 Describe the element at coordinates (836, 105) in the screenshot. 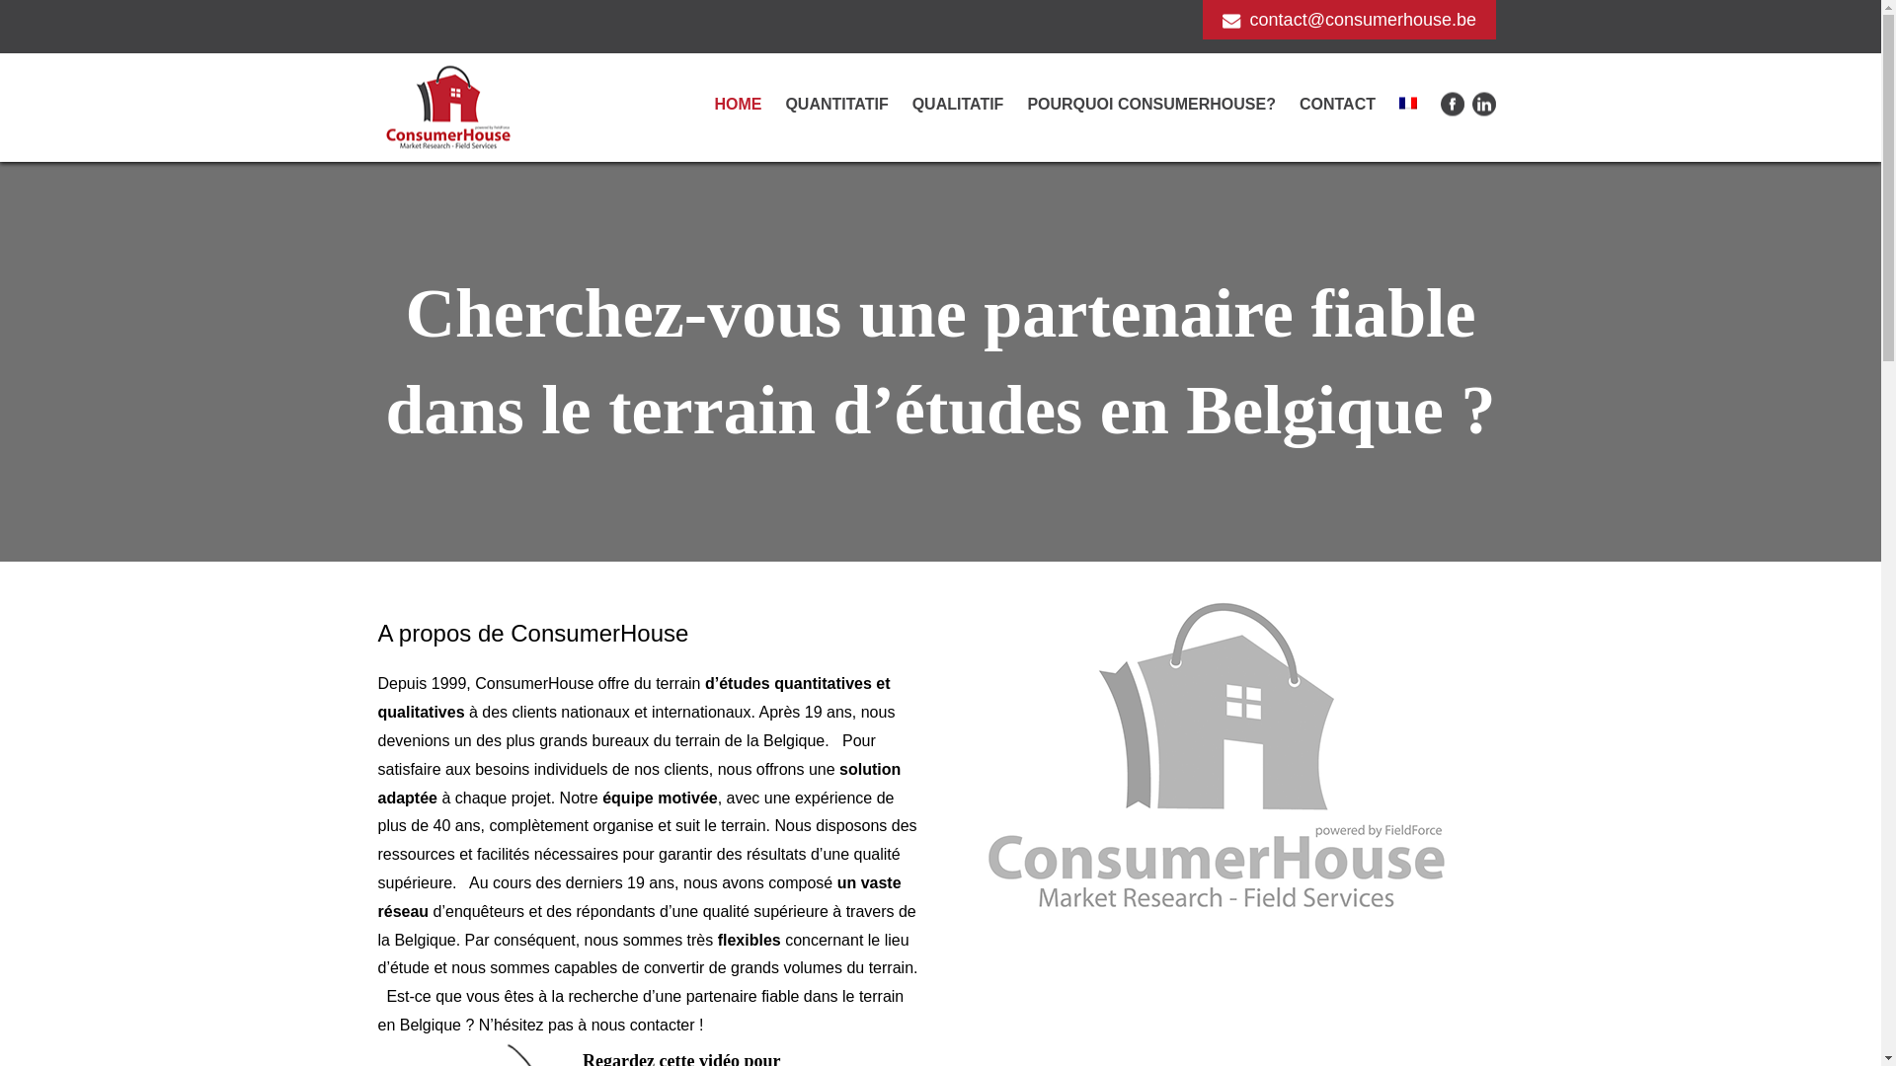

I see `QUANTITATIF` at that location.